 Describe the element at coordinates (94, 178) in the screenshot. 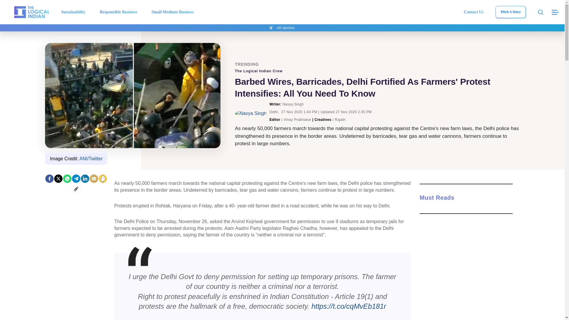

I see `Share by Email` at that location.